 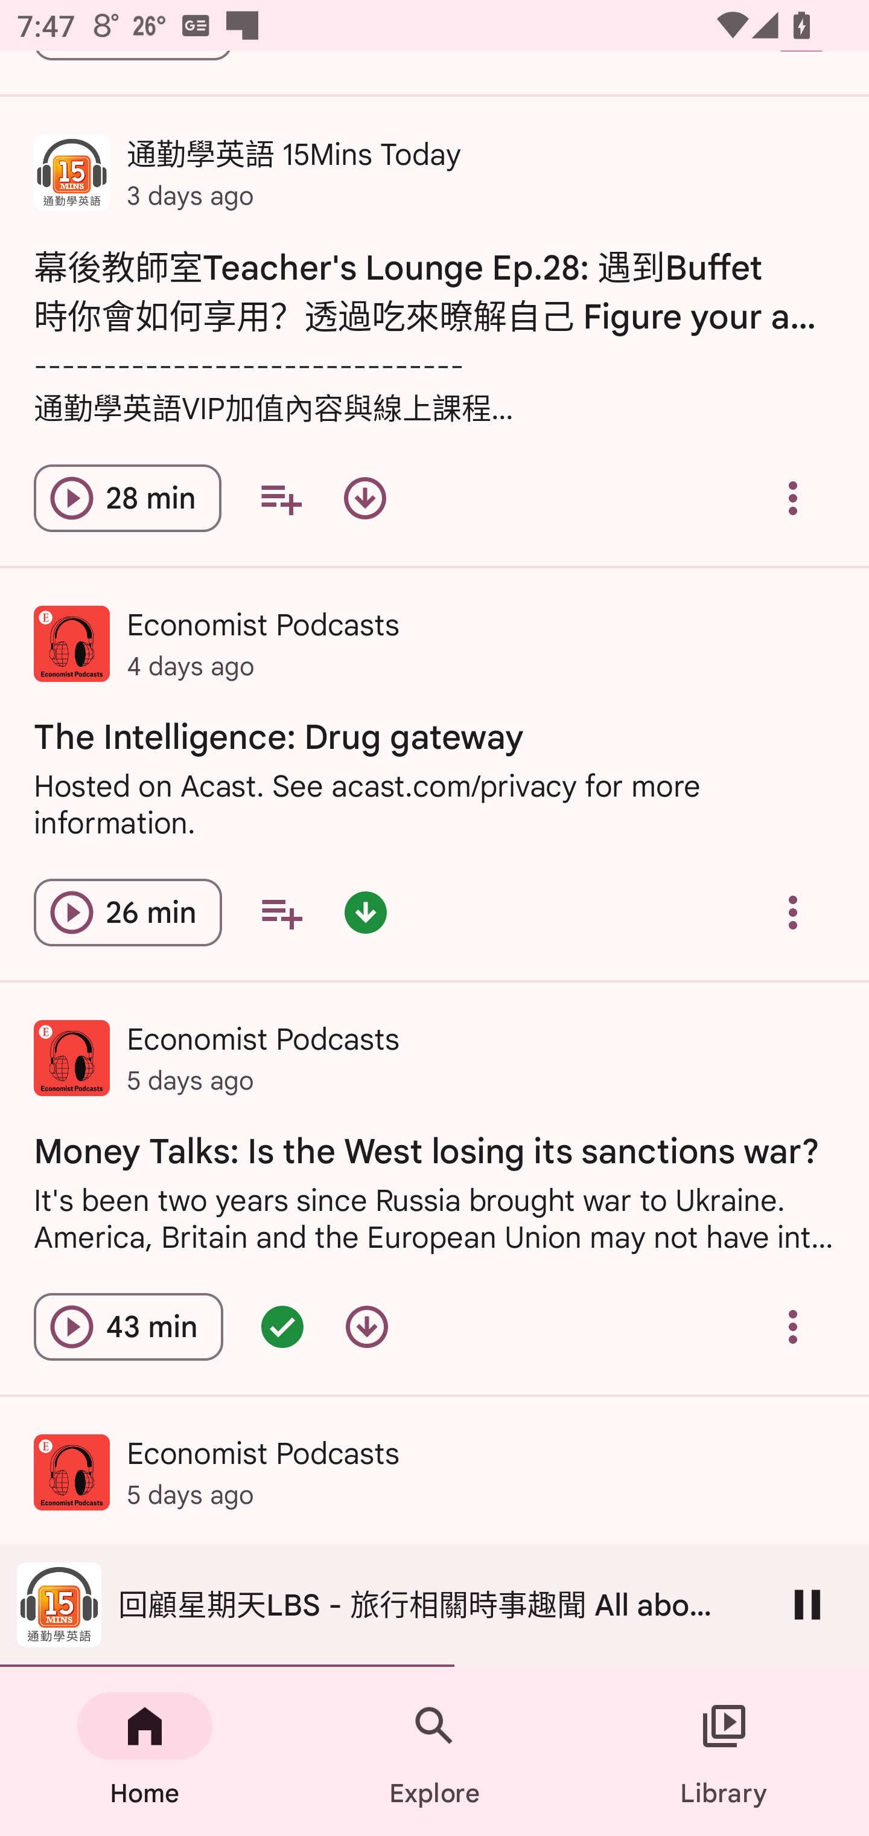 What do you see at coordinates (367, 1326) in the screenshot?
I see `Download episode` at bounding box center [367, 1326].